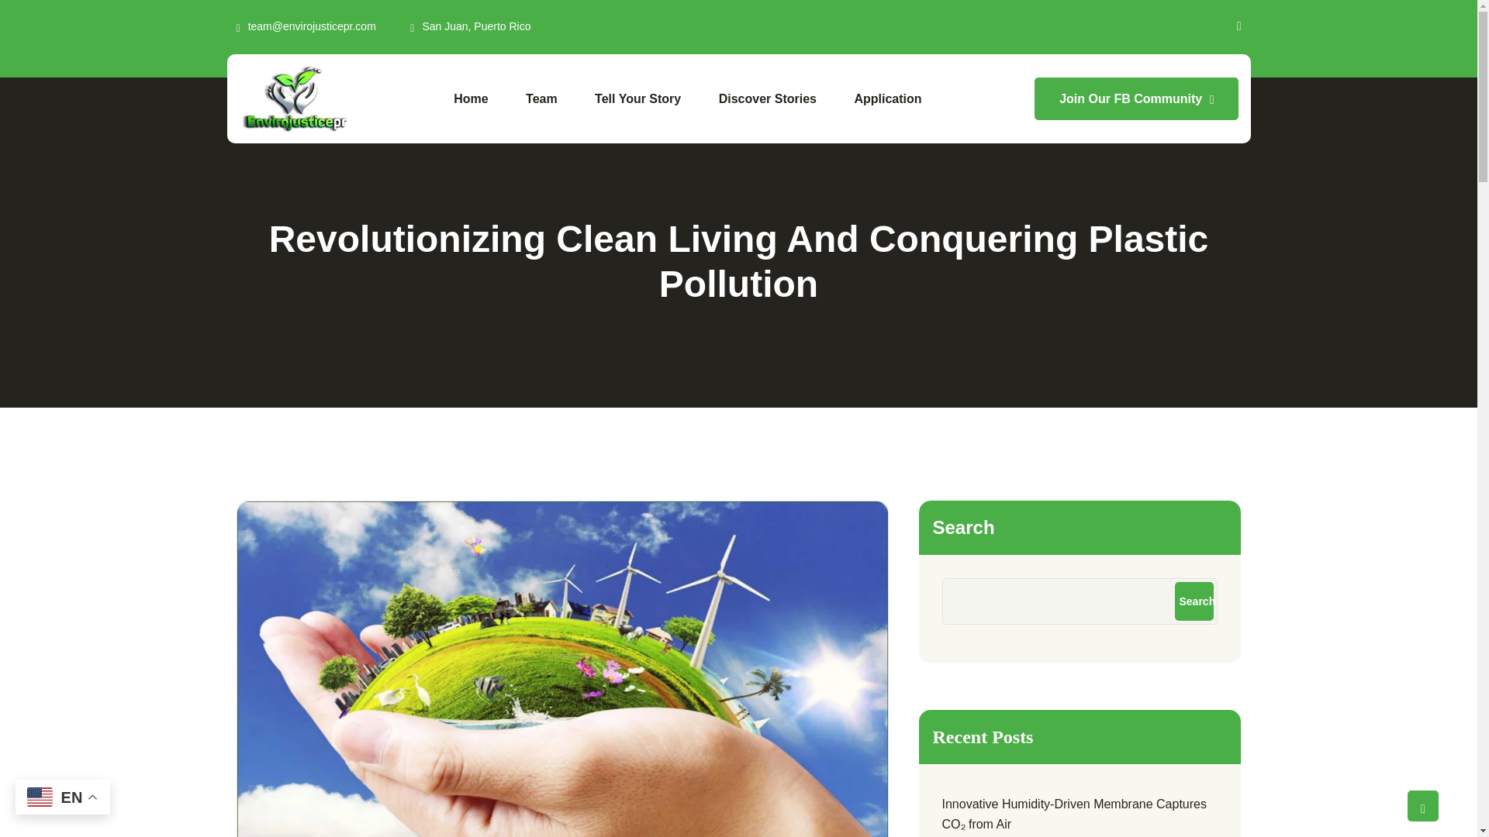 This screenshot has height=837, width=1489. What do you see at coordinates (887, 99) in the screenshot?
I see `Application` at bounding box center [887, 99].